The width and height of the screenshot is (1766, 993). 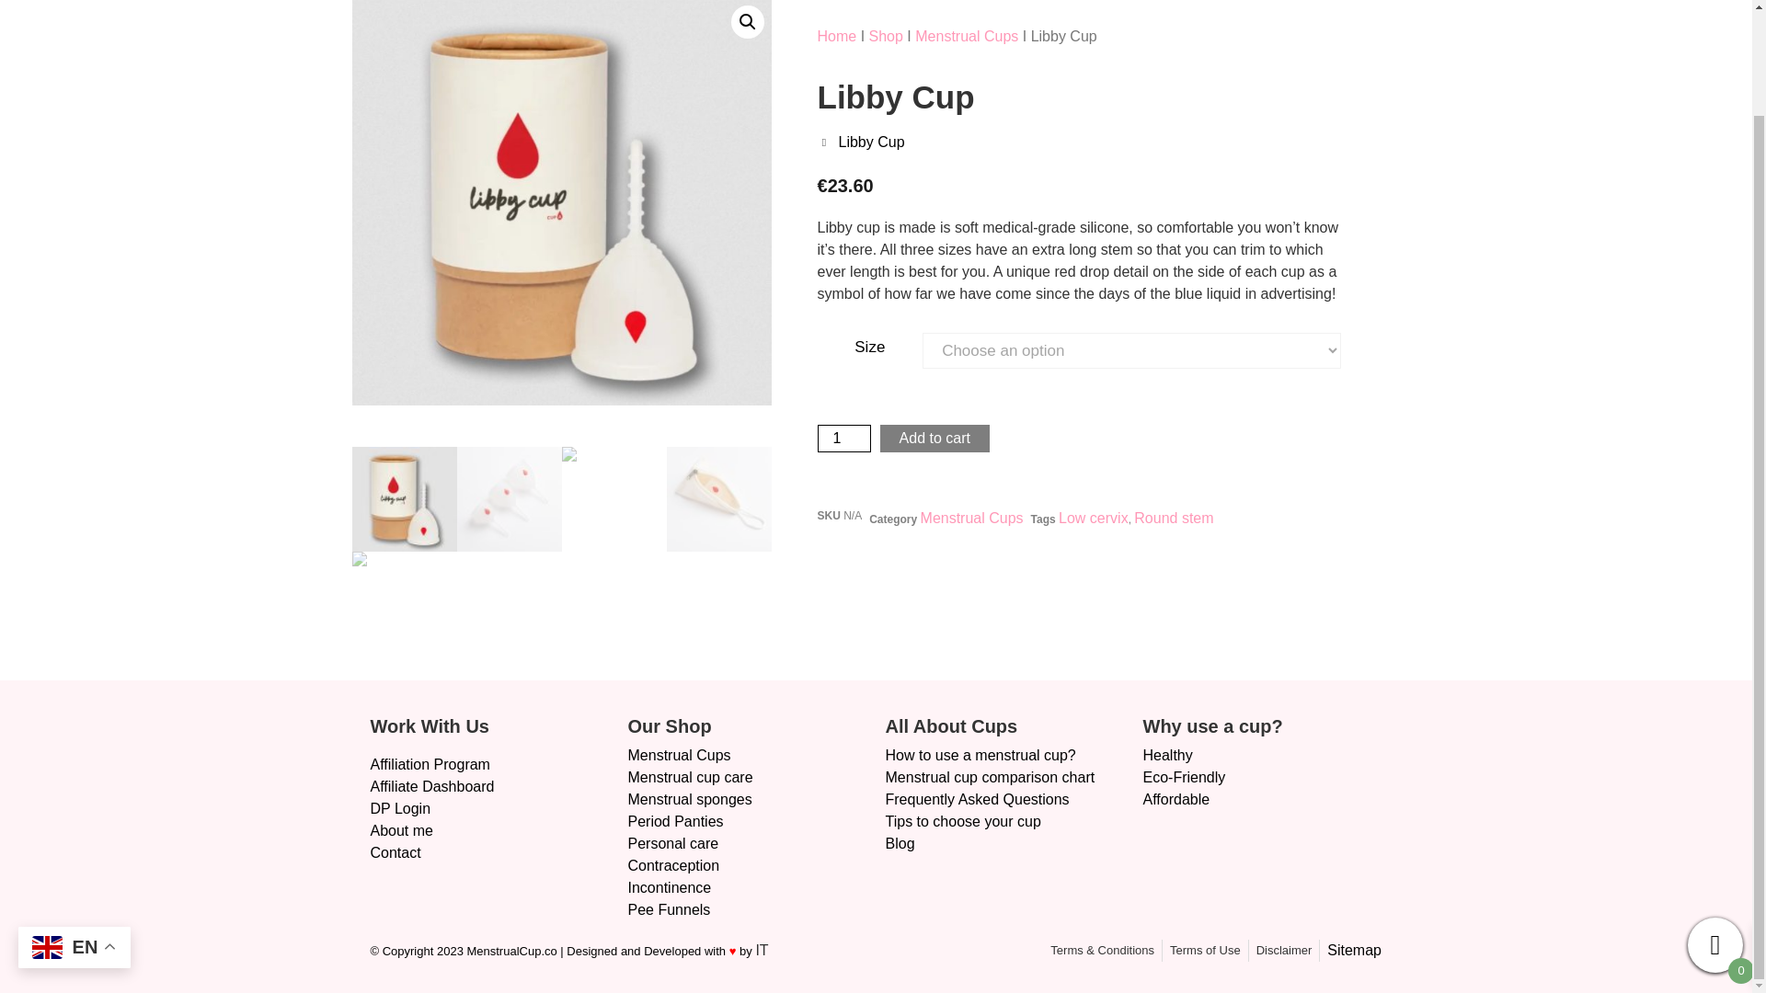 What do you see at coordinates (561, 202) in the screenshot?
I see `Libby cup menstrual cup` at bounding box center [561, 202].